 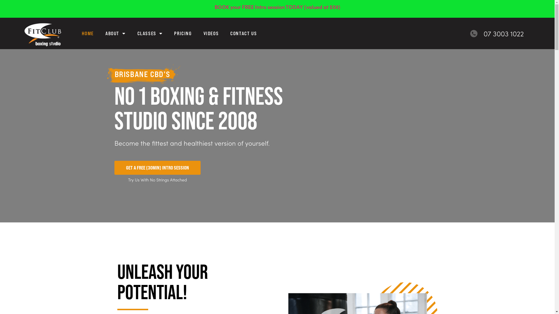 I want to click on CLASSES, so click(x=150, y=33).